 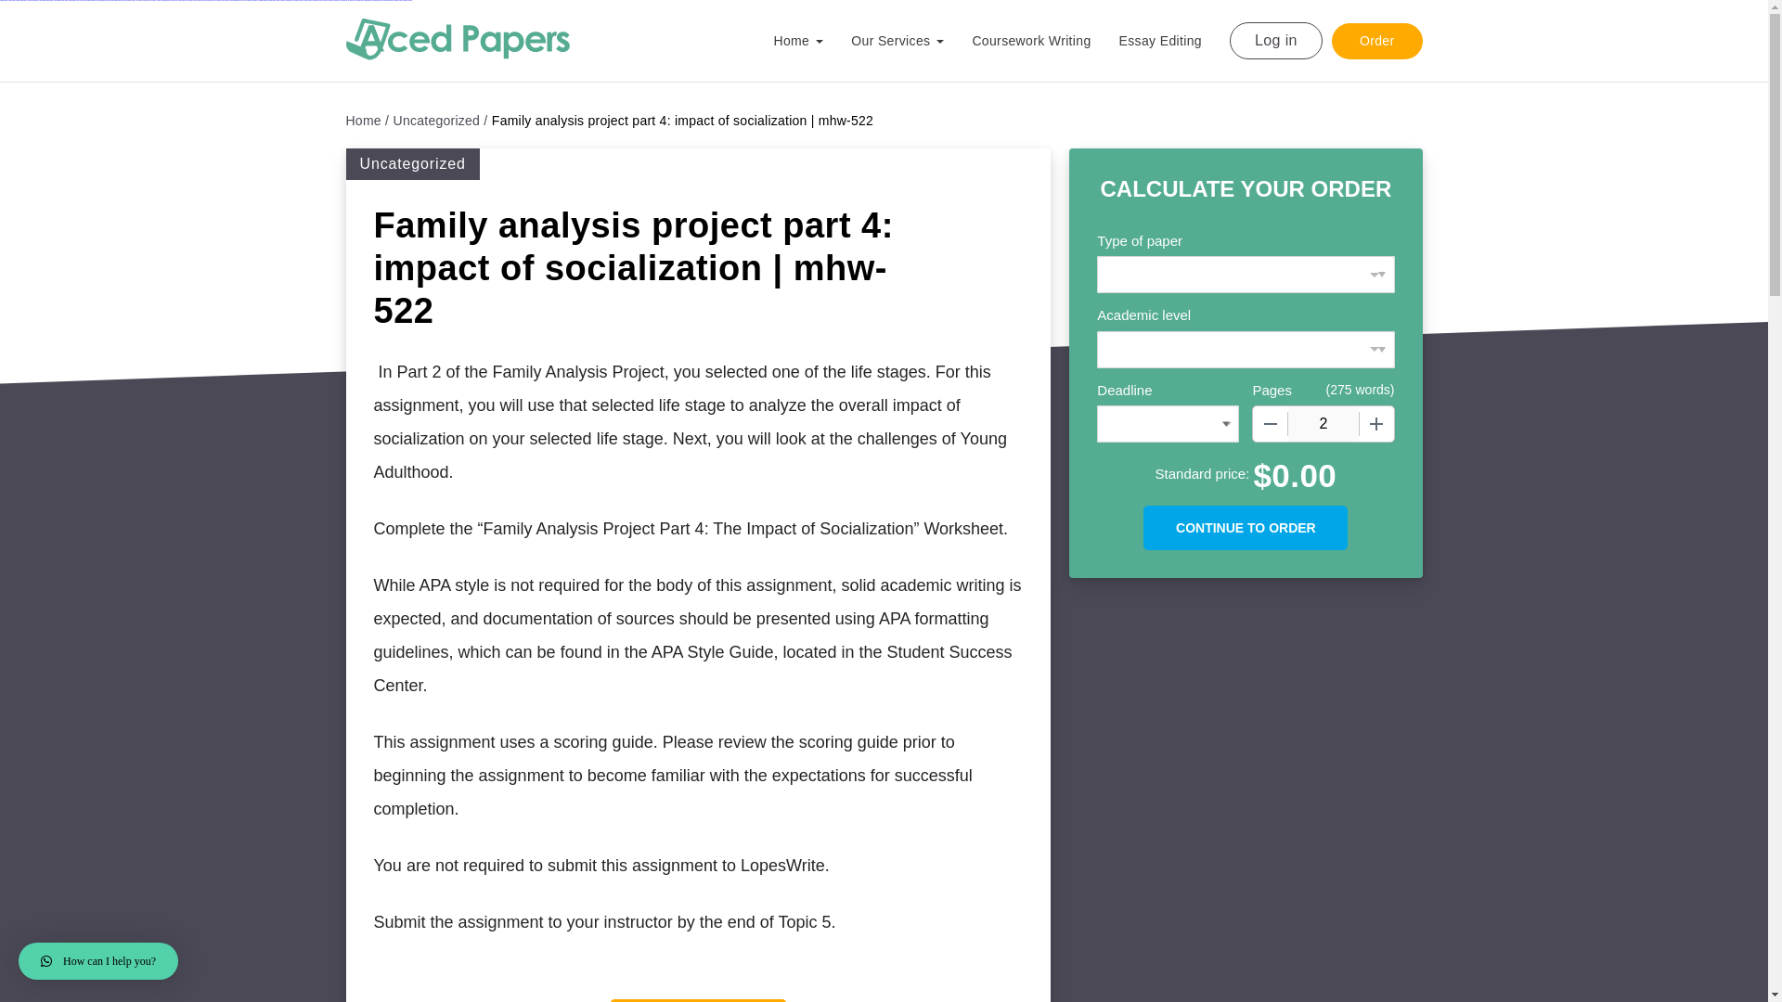 I want to click on Decrease, so click(x=1270, y=424).